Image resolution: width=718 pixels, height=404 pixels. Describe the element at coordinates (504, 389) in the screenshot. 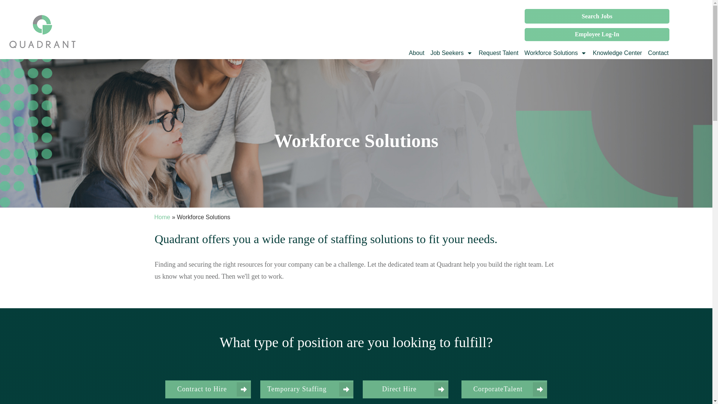

I see `CorporateTalent` at that location.